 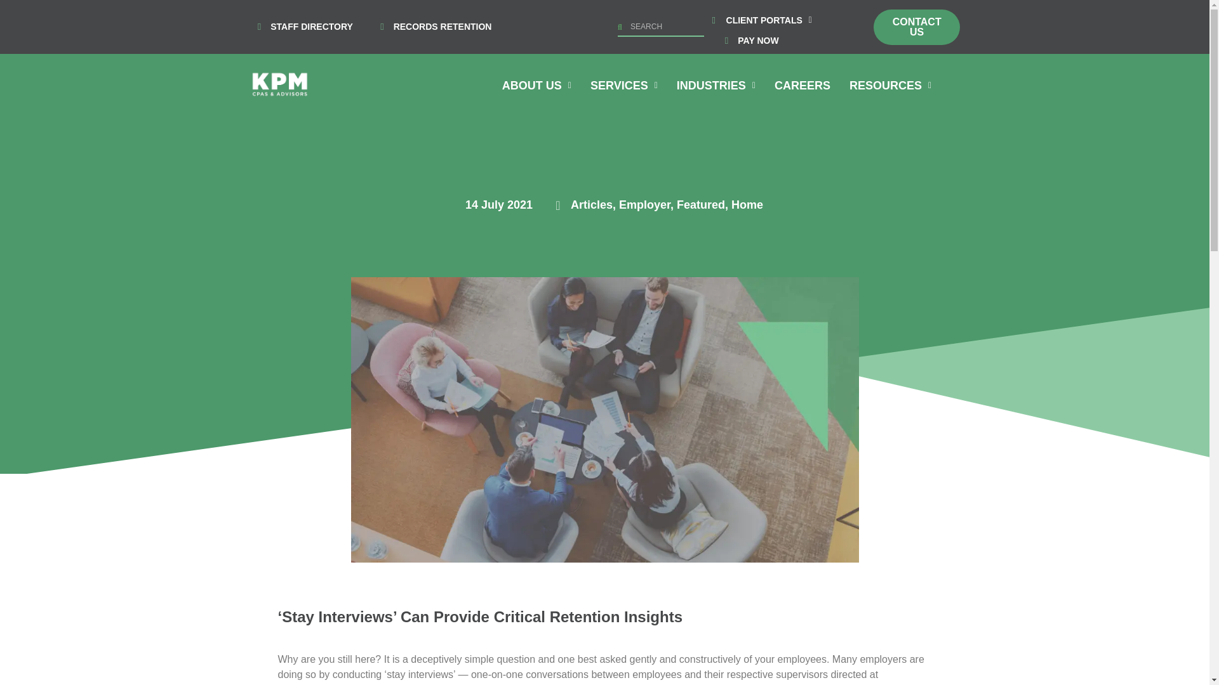 I want to click on PAY NOW, so click(x=747, y=41).